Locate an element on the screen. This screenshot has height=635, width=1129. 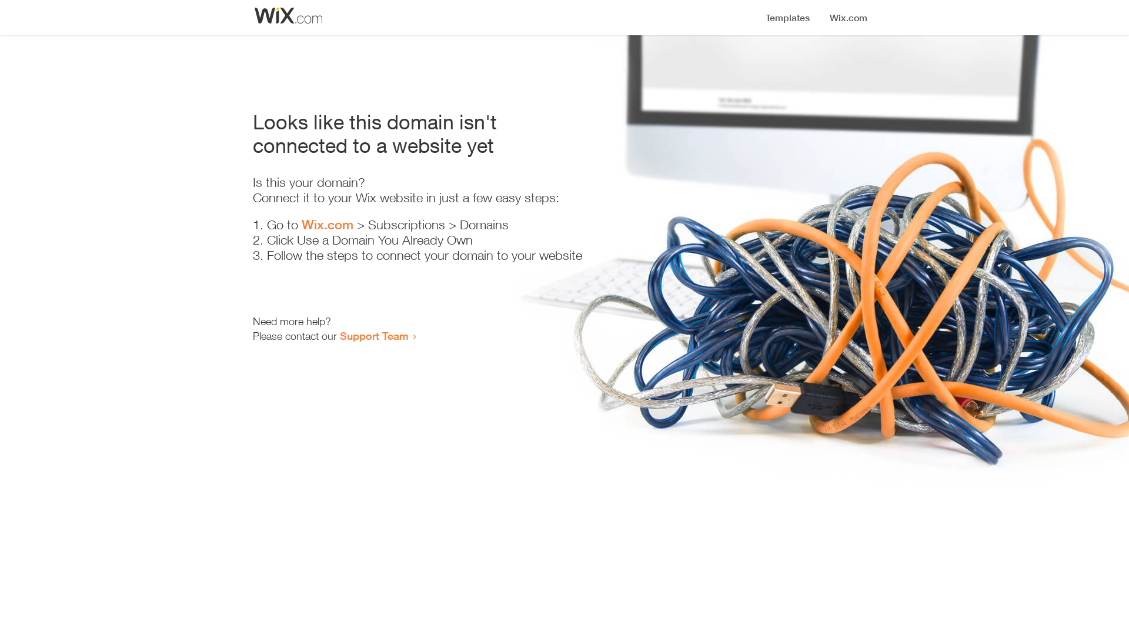
Support Team is located at coordinates (374, 336).